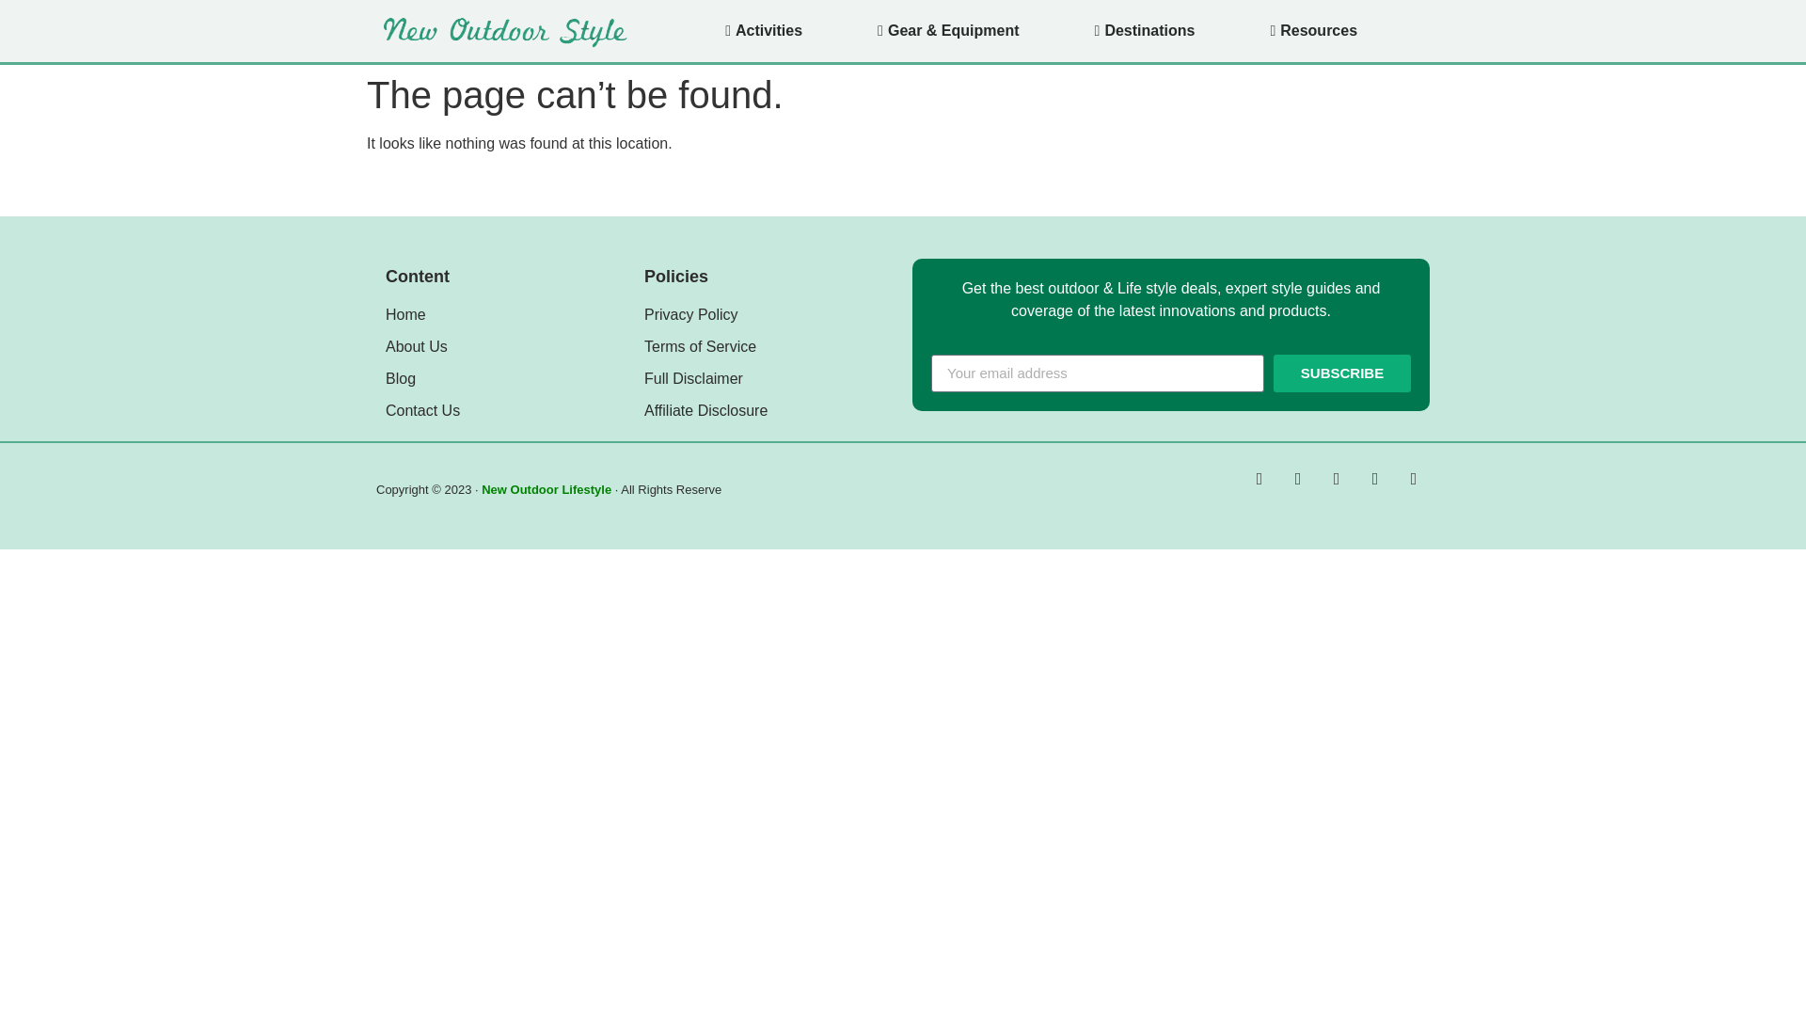 The width and height of the screenshot is (1806, 1016). I want to click on About Us, so click(505, 347).